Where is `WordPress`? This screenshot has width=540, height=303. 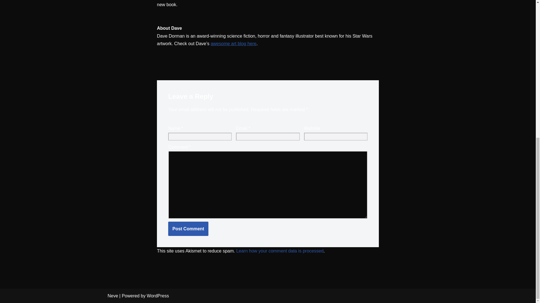
WordPress is located at coordinates (158, 296).